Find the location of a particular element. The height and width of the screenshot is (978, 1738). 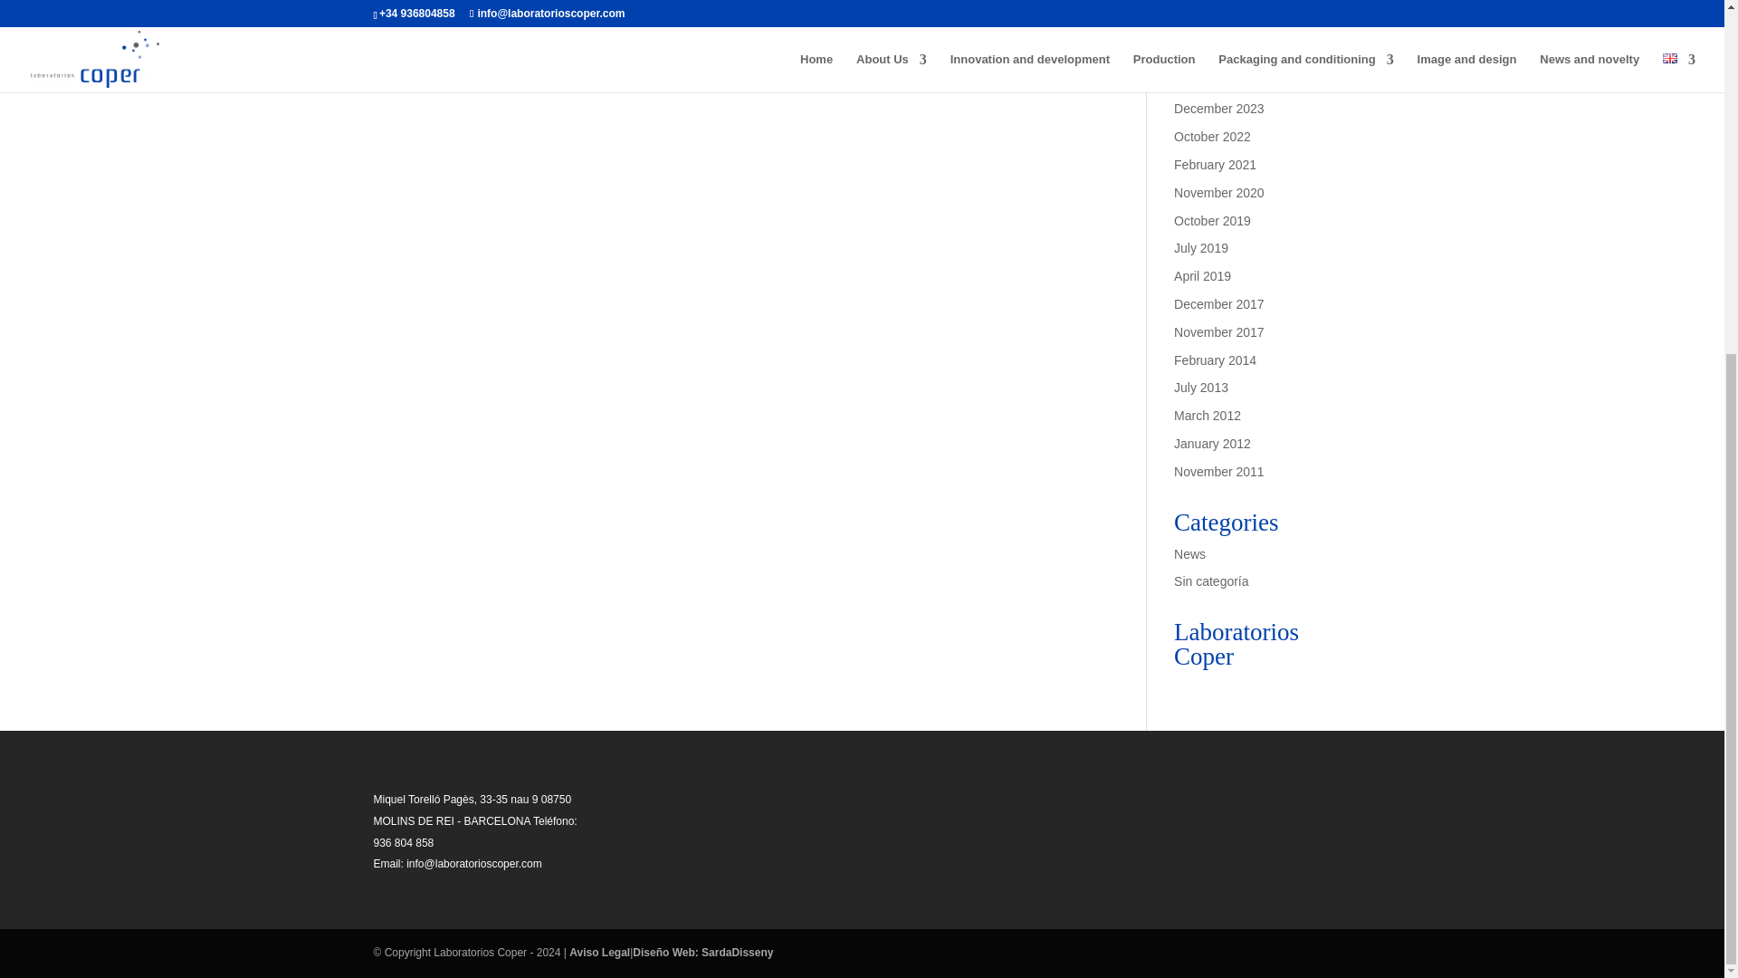

July 2013 is located at coordinates (1201, 388).